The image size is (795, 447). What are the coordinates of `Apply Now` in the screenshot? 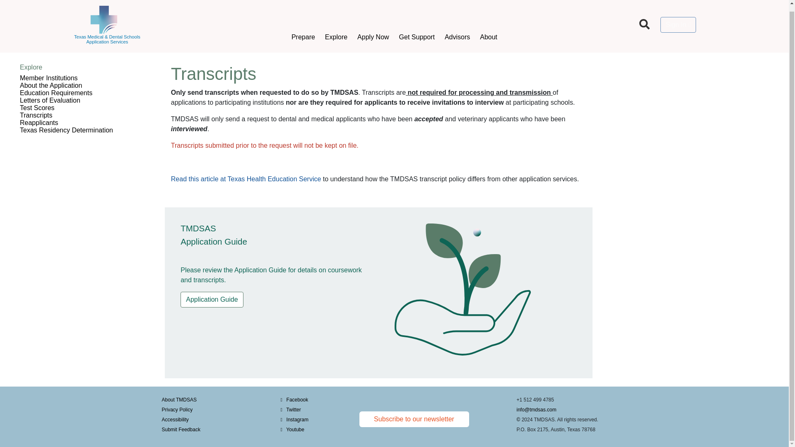 It's located at (373, 21).